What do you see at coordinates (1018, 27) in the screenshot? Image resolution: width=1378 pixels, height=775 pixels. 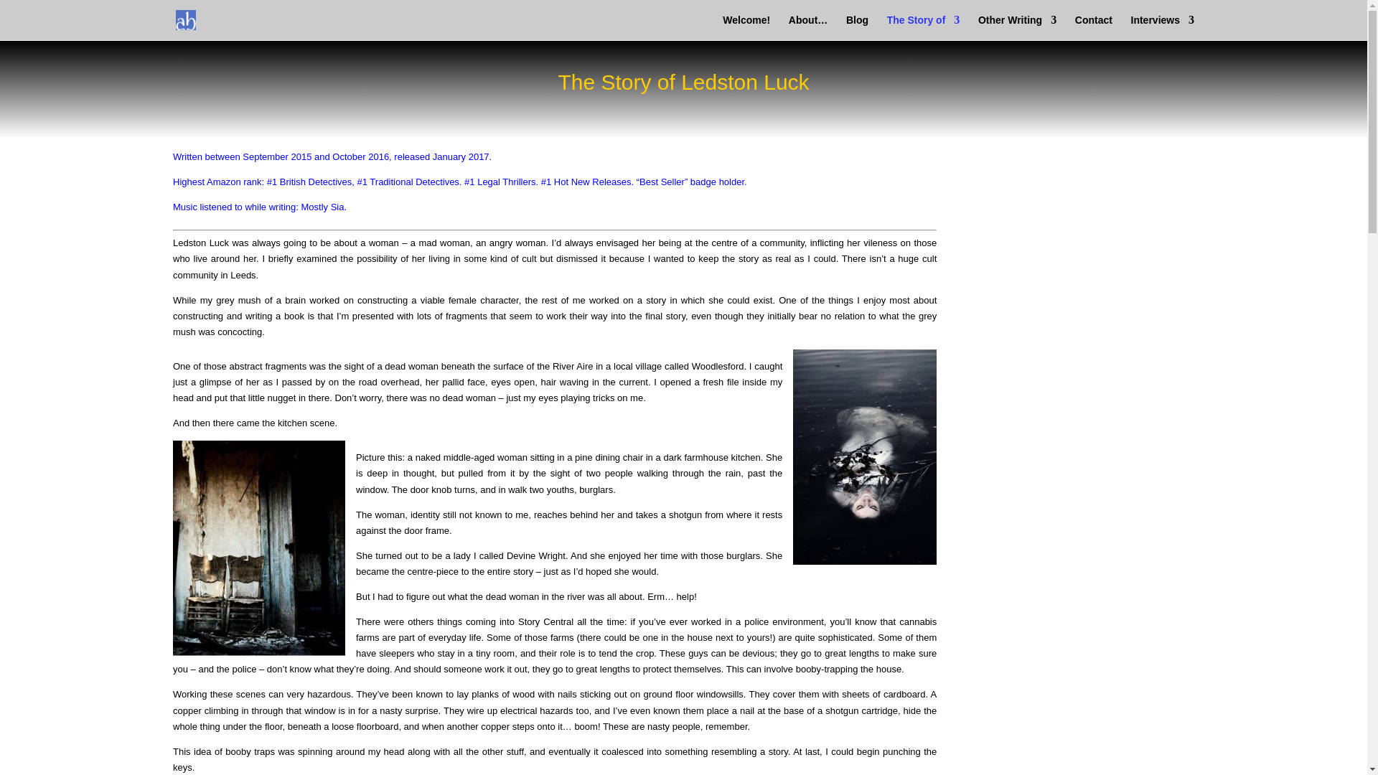 I see `Other Writing` at bounding box center [1018, 27].